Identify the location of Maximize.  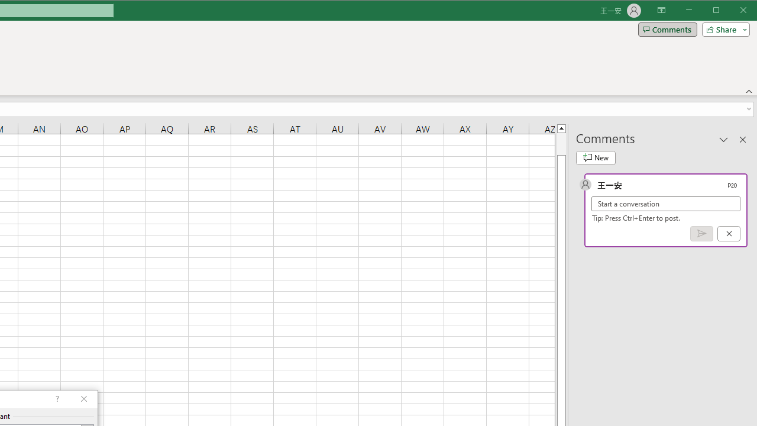
(733, 11).